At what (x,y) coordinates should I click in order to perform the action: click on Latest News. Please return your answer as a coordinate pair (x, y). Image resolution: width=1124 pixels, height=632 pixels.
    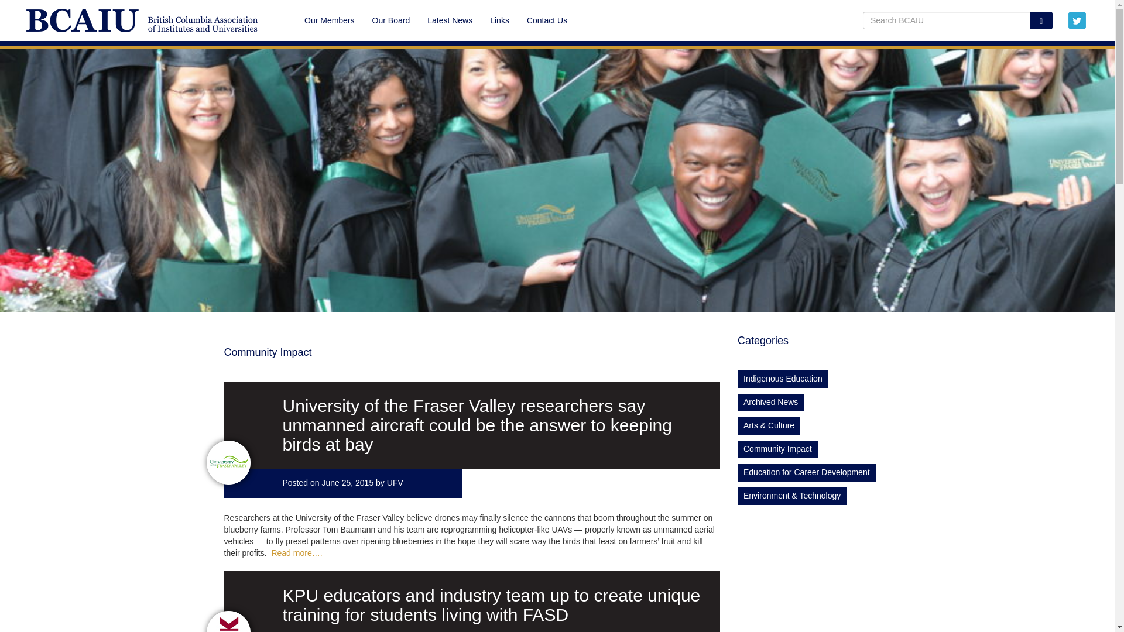
    Looking at the image, I should click on (450, 20).